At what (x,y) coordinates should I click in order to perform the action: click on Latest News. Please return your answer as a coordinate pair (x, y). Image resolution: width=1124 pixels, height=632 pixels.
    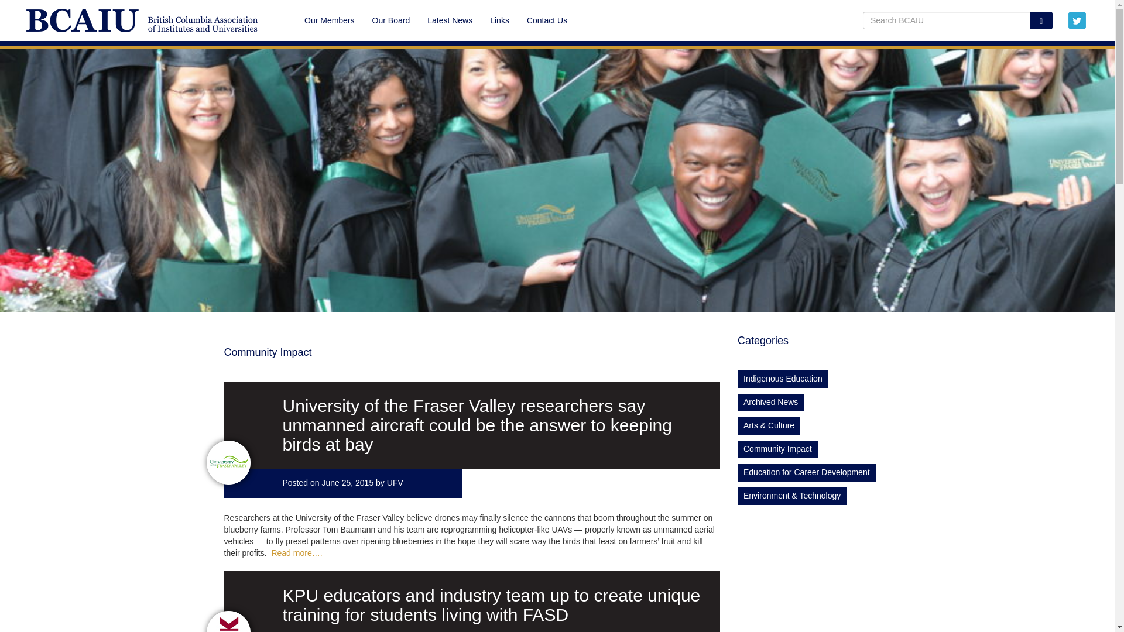
    Looking at the image, I should click on (450, 20).